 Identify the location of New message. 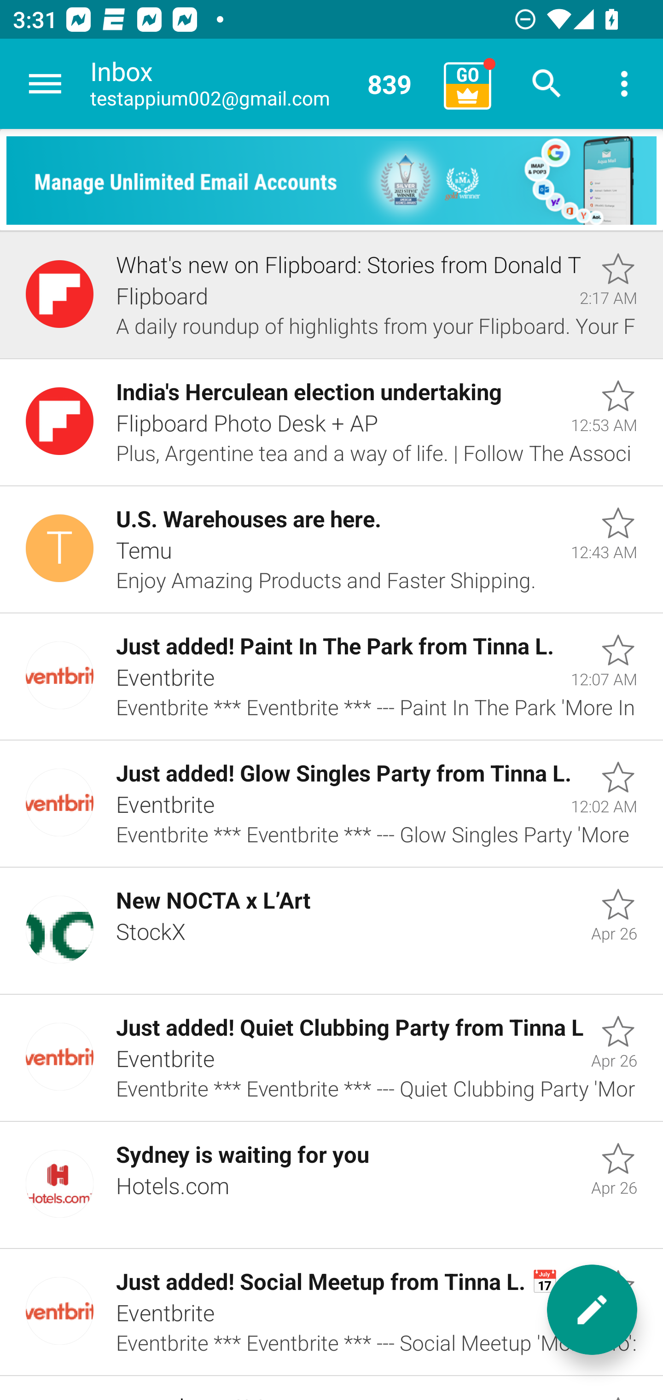
(592, 1310).